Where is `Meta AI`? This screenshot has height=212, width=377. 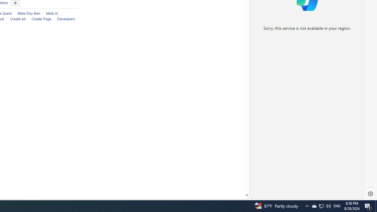
Meta AI is located at coordinates (49, 14).